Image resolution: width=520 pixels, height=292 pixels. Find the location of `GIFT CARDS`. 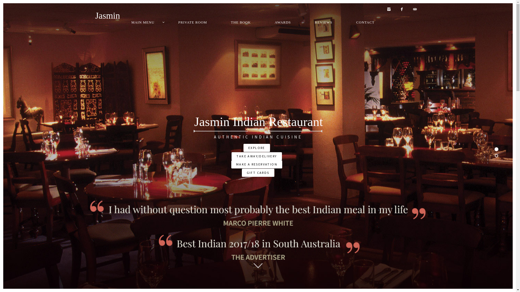

GIFT CARDS is located at coordinates (258, 172).